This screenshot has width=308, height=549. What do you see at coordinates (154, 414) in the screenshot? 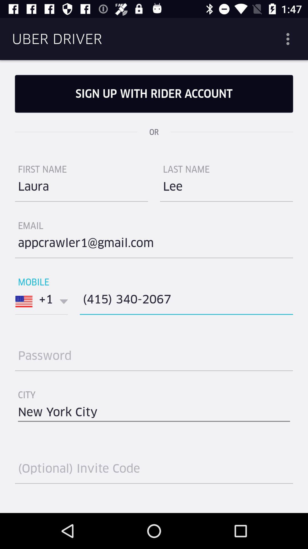
I see `click the item below the city icon` at bounding box center [154, 414].